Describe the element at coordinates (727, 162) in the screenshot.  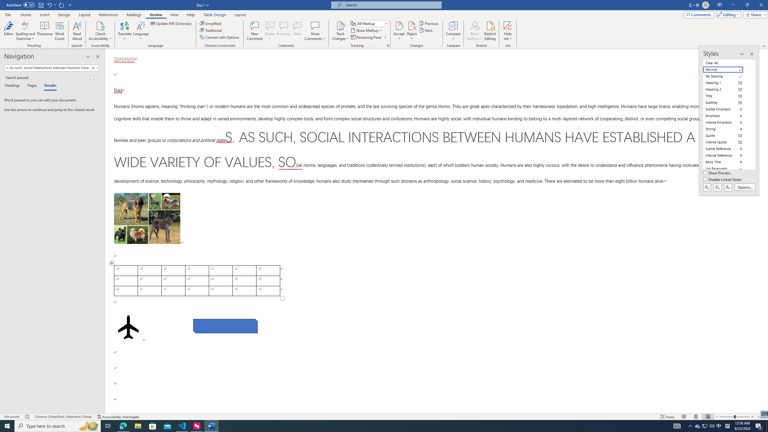
I see `Book Title` at that location.